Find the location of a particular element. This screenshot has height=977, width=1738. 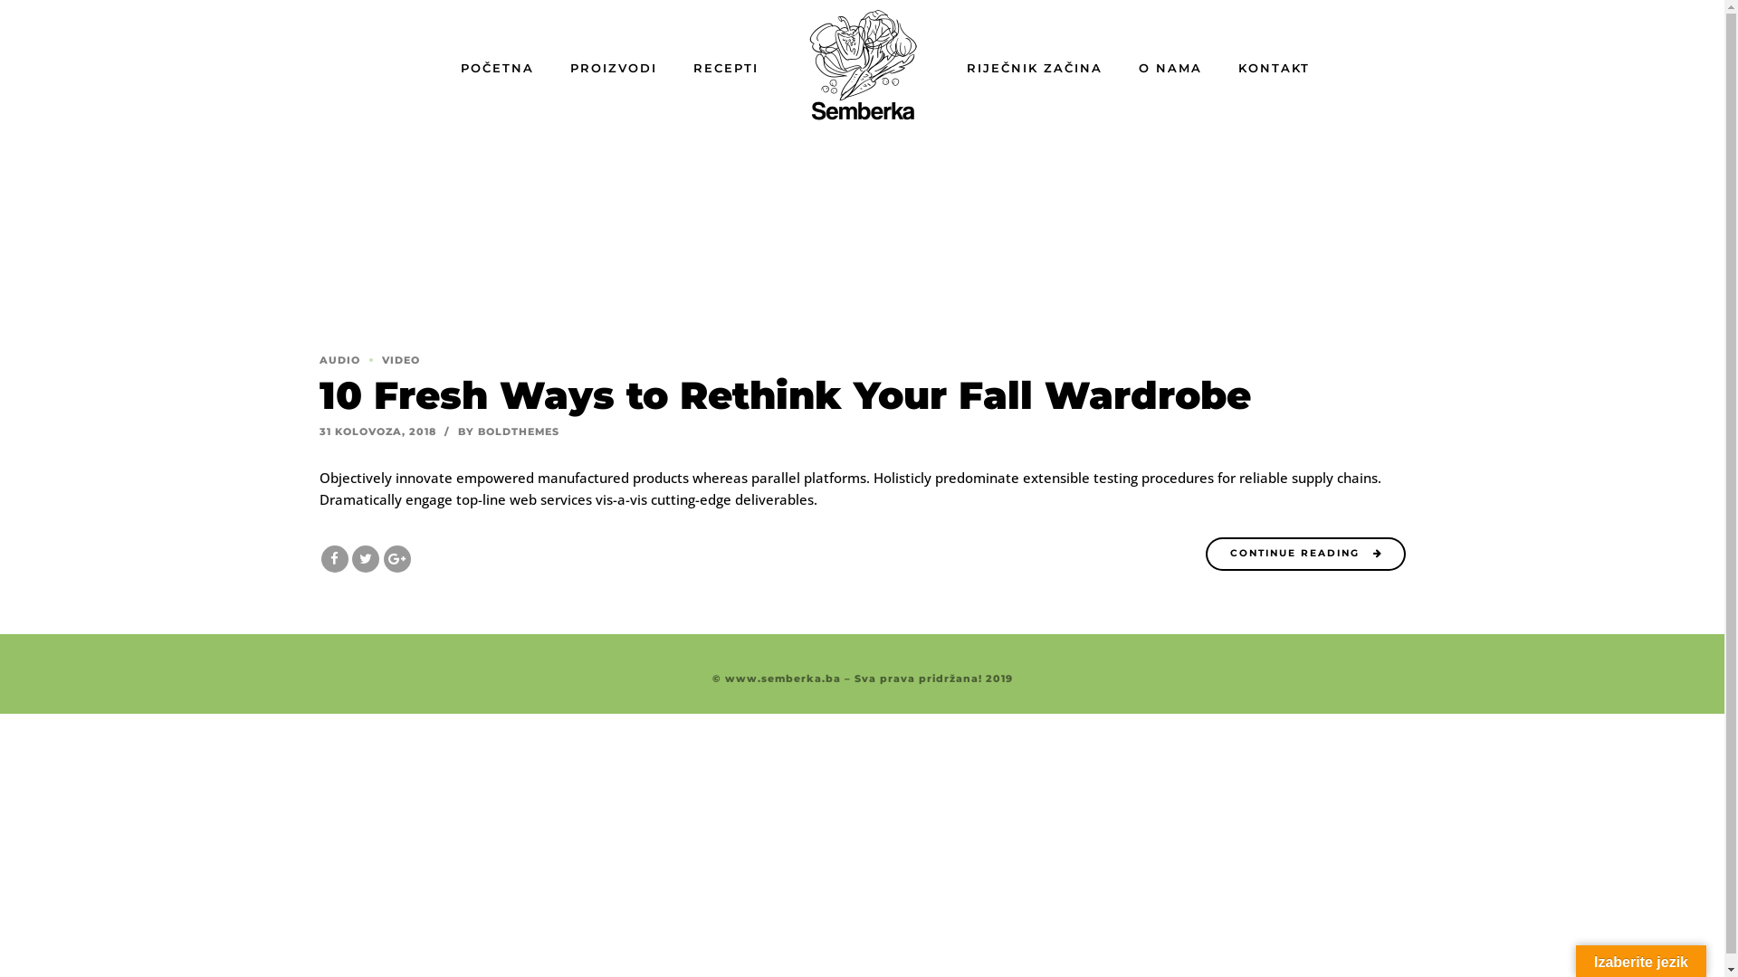

10 Fresh Ways to Rethink Your Fall Wardrobe is located at coordinates (784, 395).